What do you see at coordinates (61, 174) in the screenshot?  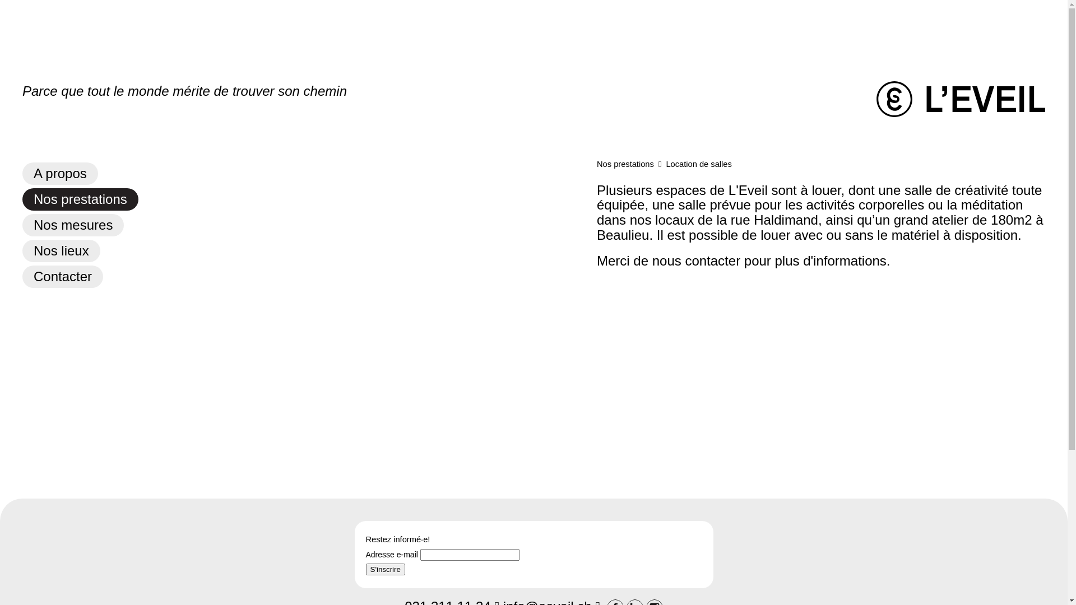 I see `A propos` at bounding box center [61, 174].